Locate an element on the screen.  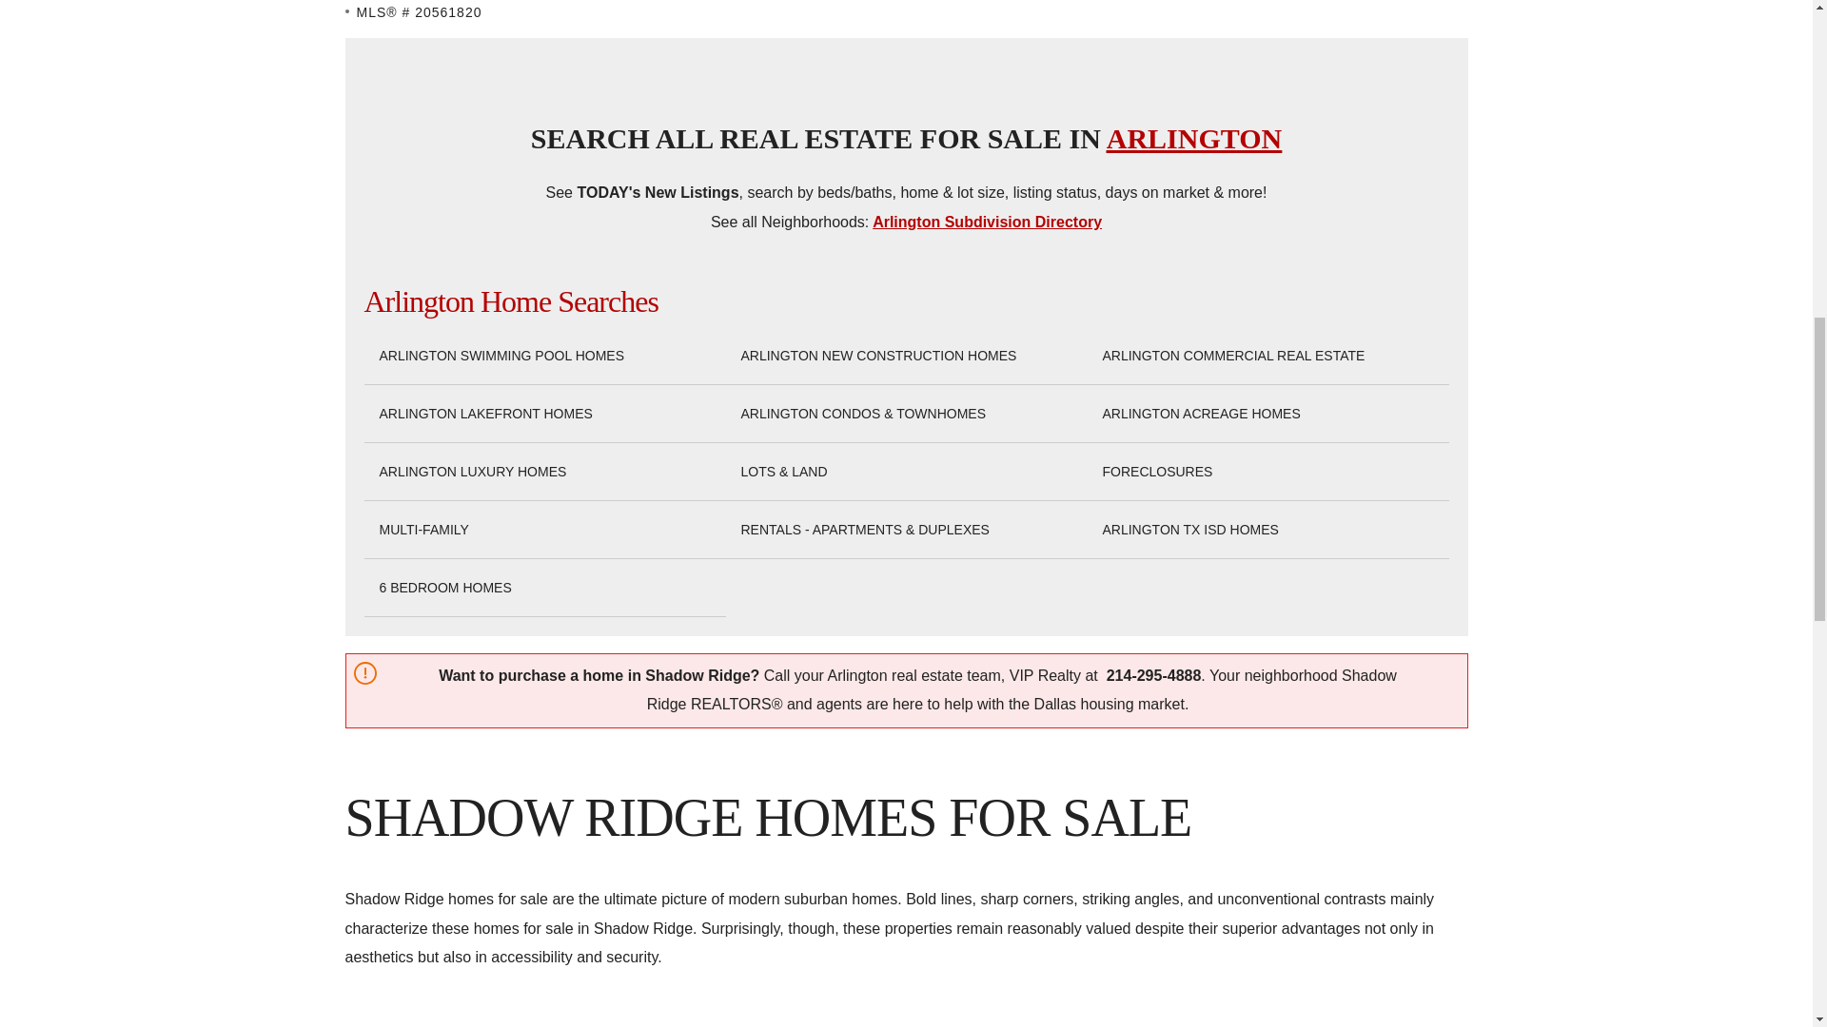
foreclosures is located at coordinates (1157, 472).